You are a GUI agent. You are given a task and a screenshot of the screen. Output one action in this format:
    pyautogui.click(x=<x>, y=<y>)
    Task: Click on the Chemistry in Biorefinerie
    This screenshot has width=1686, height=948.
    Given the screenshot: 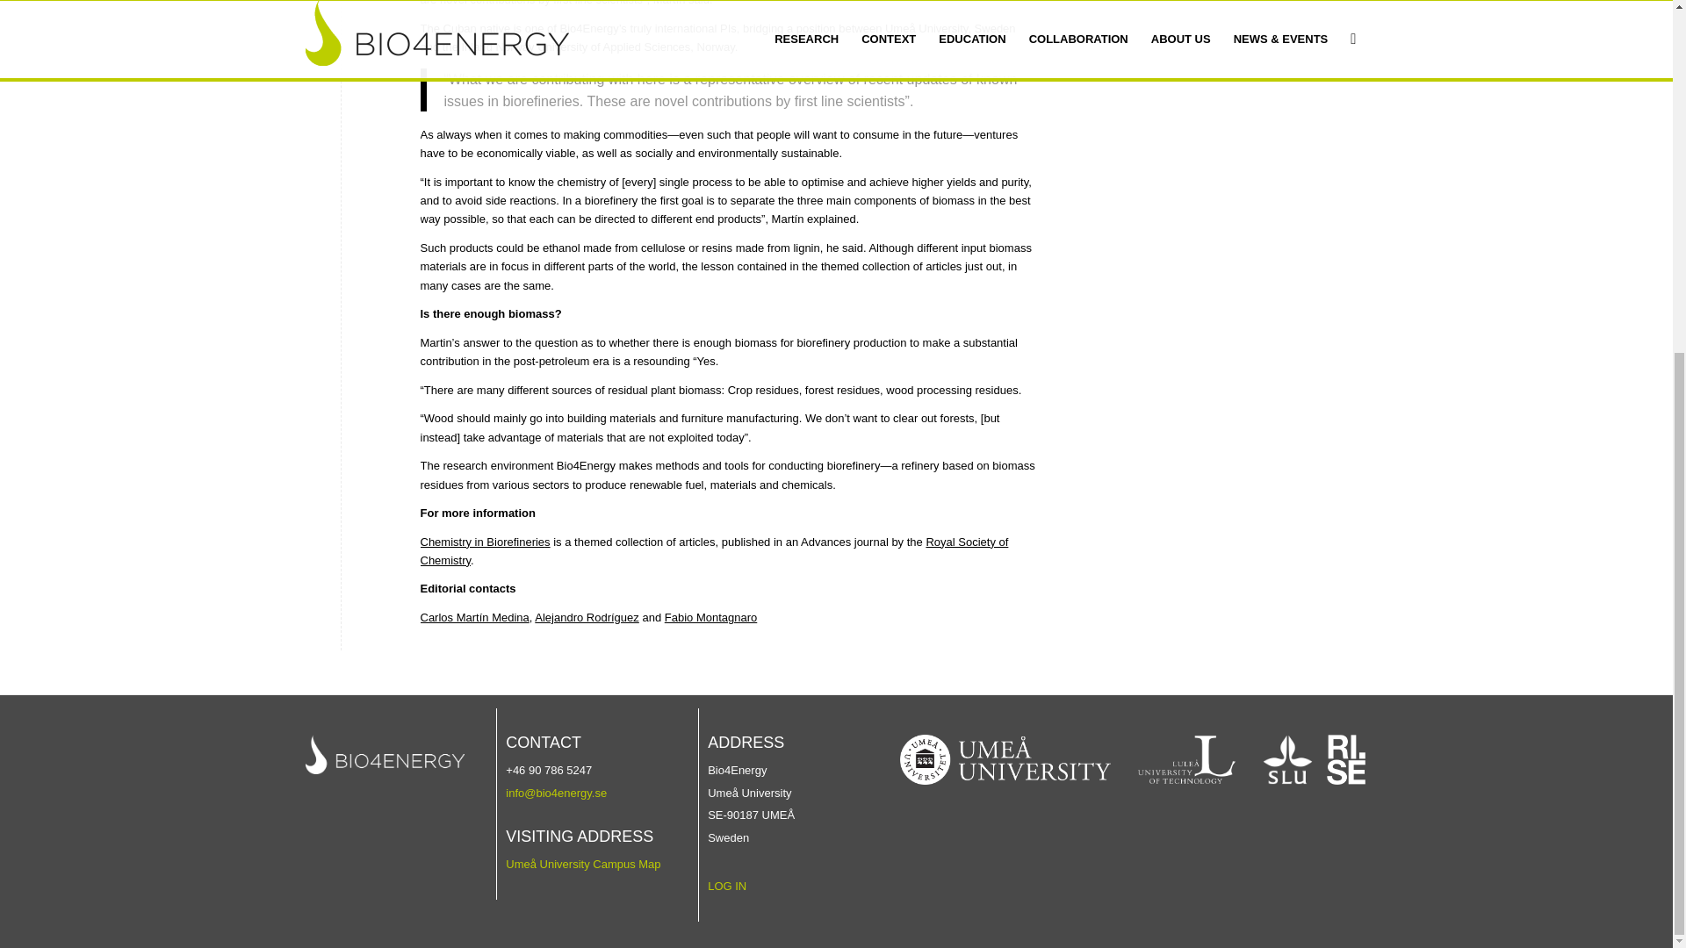 What is the action you would take?
    pyautogui.click(x=482, y=542)
    